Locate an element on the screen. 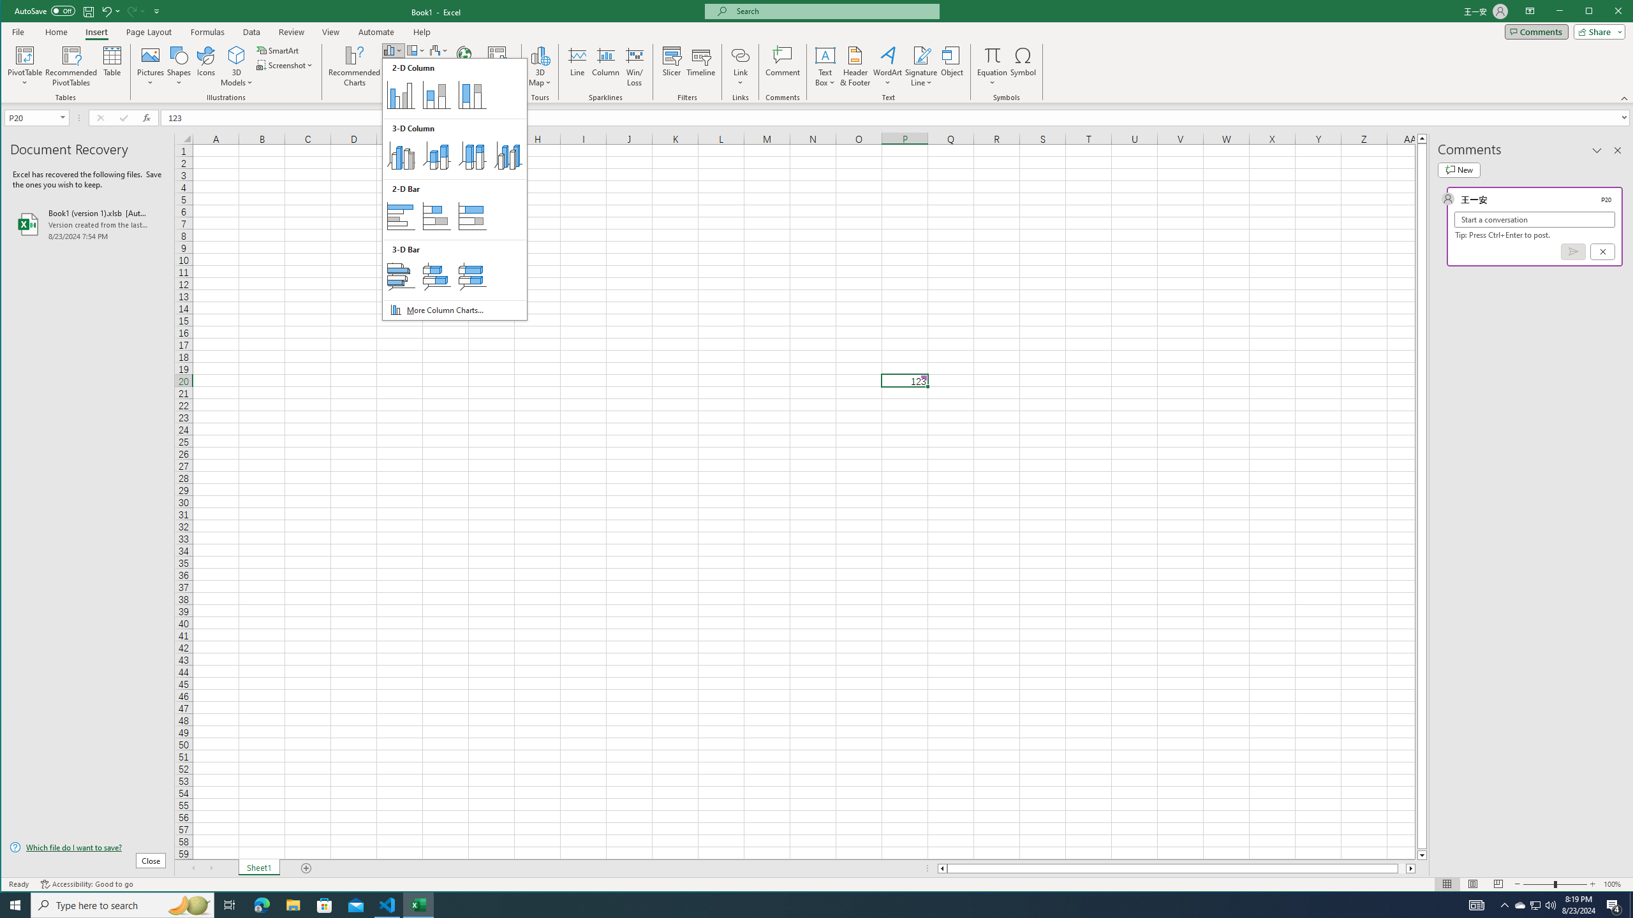 Image resolution: width=1633 pixels, height=918 pixels. Undo is located at coordinates (189, 905).